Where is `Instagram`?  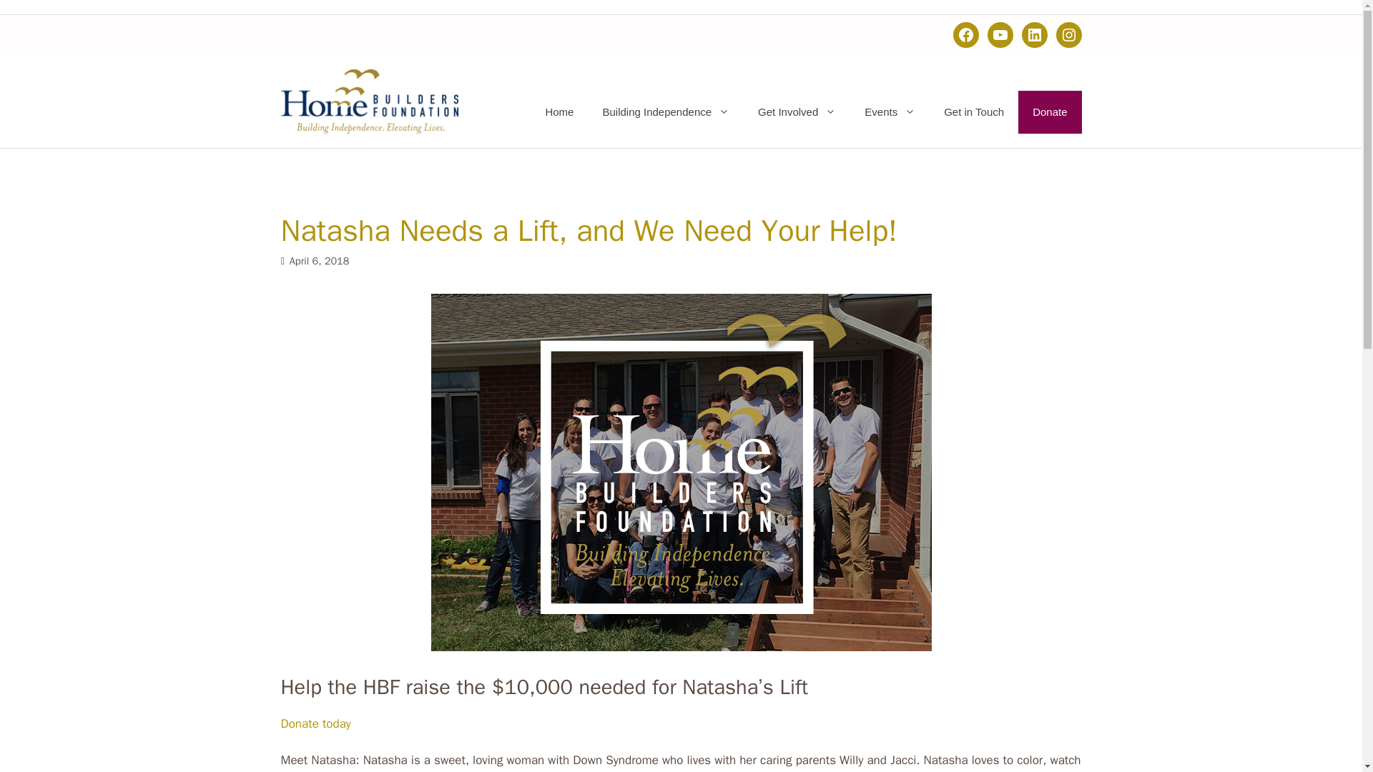
Instagram is located at coordinates (1068, 34).